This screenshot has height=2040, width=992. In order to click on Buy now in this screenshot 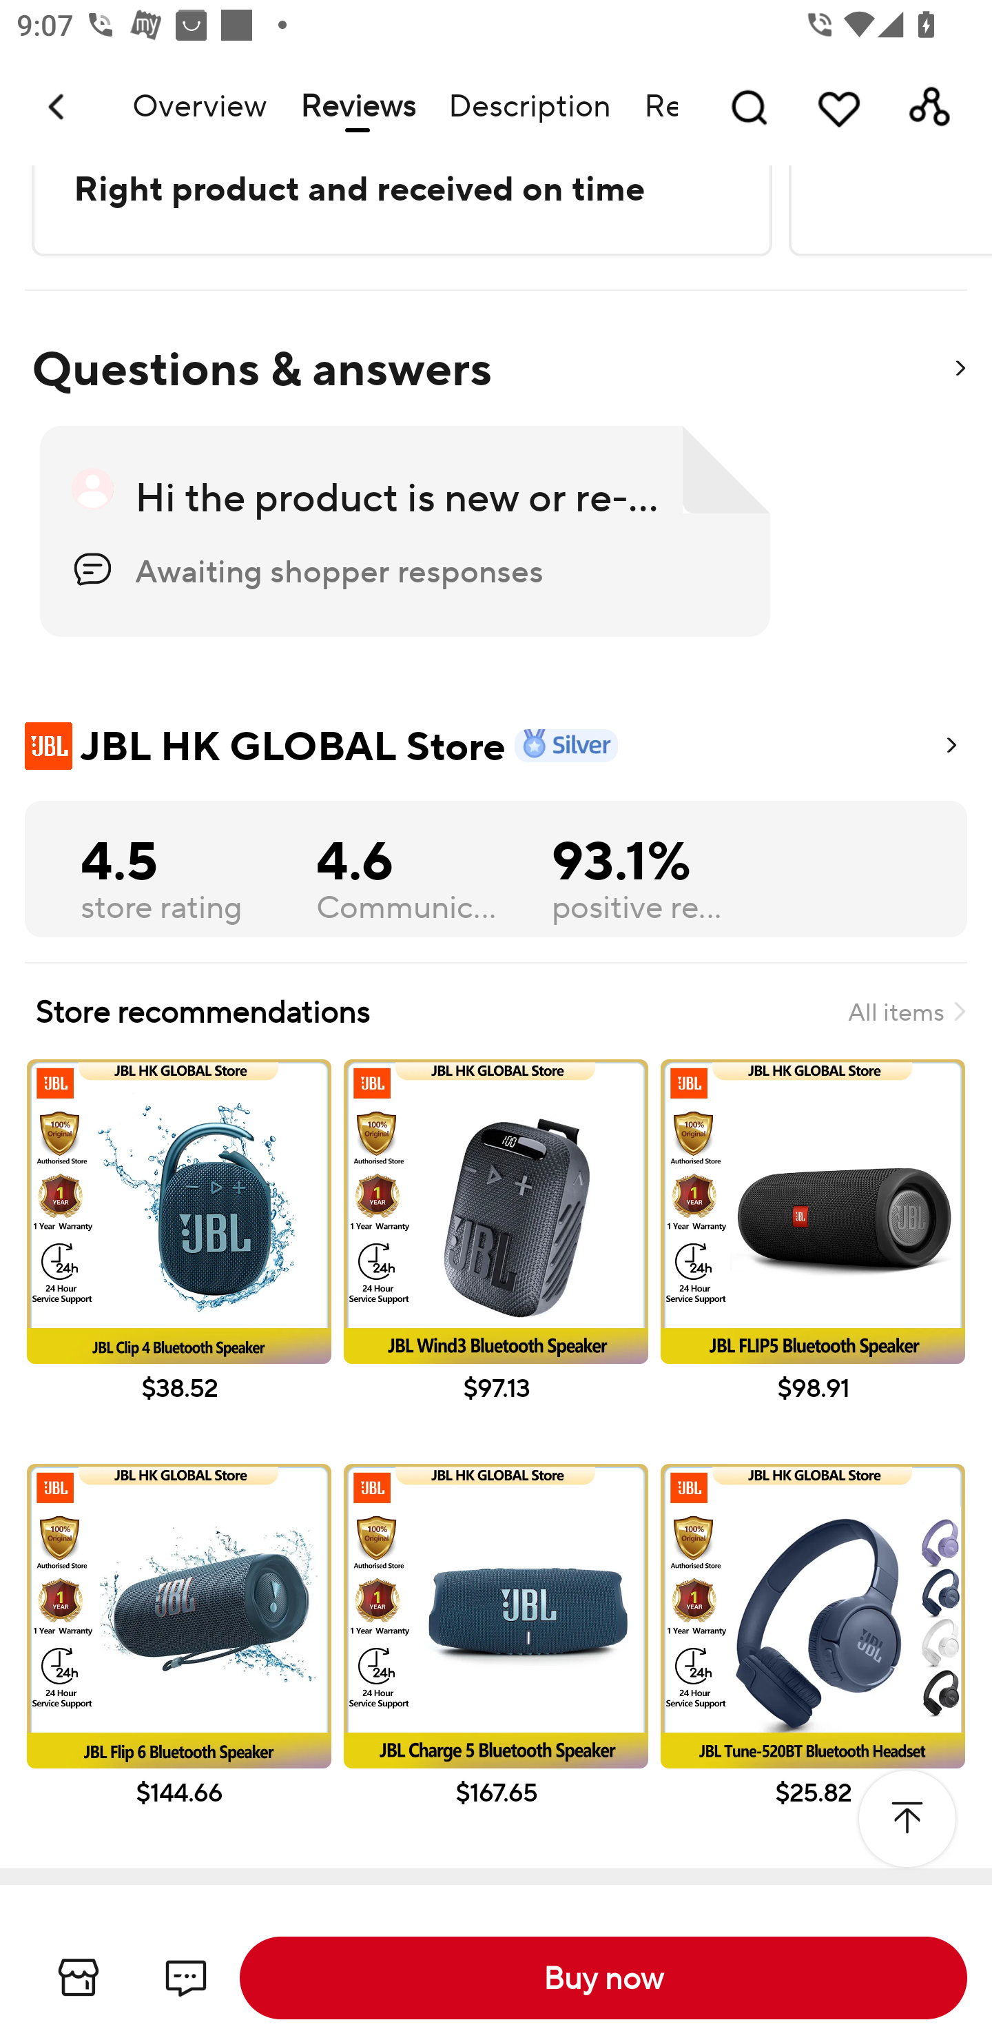, I will do `click(603, 1978)`.